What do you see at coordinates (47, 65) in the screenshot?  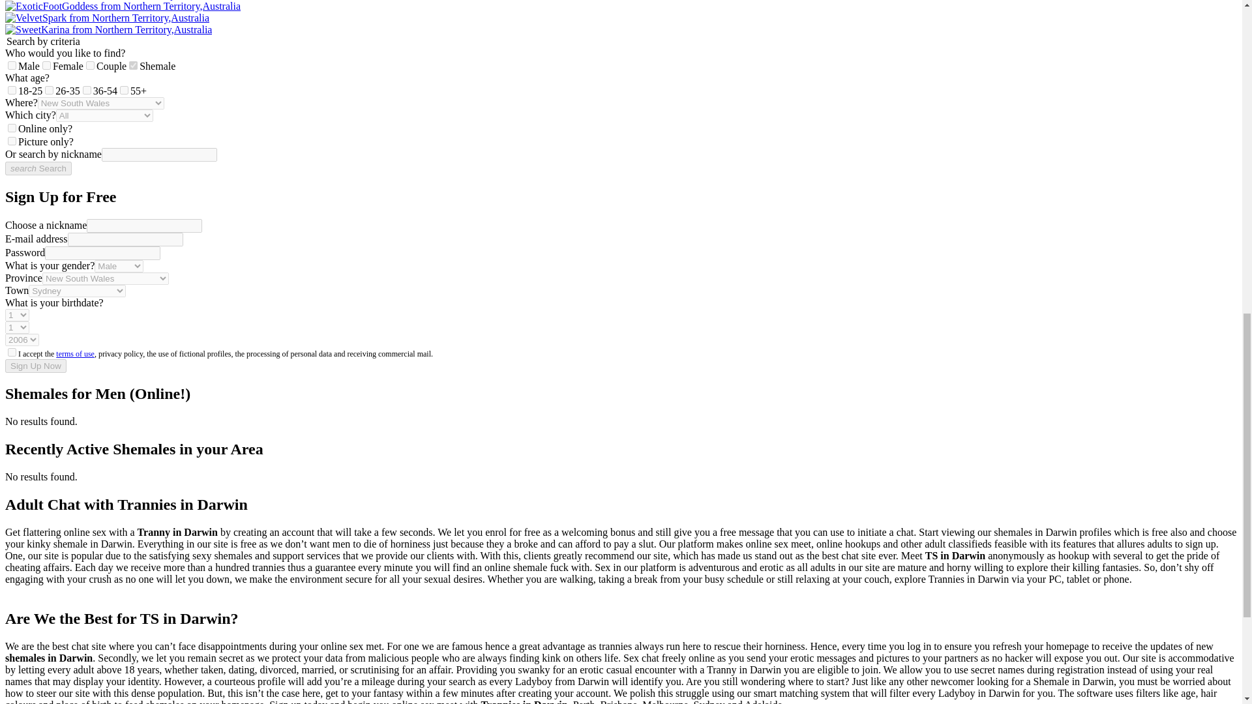 I see `female` at bounding box center [47, 65].